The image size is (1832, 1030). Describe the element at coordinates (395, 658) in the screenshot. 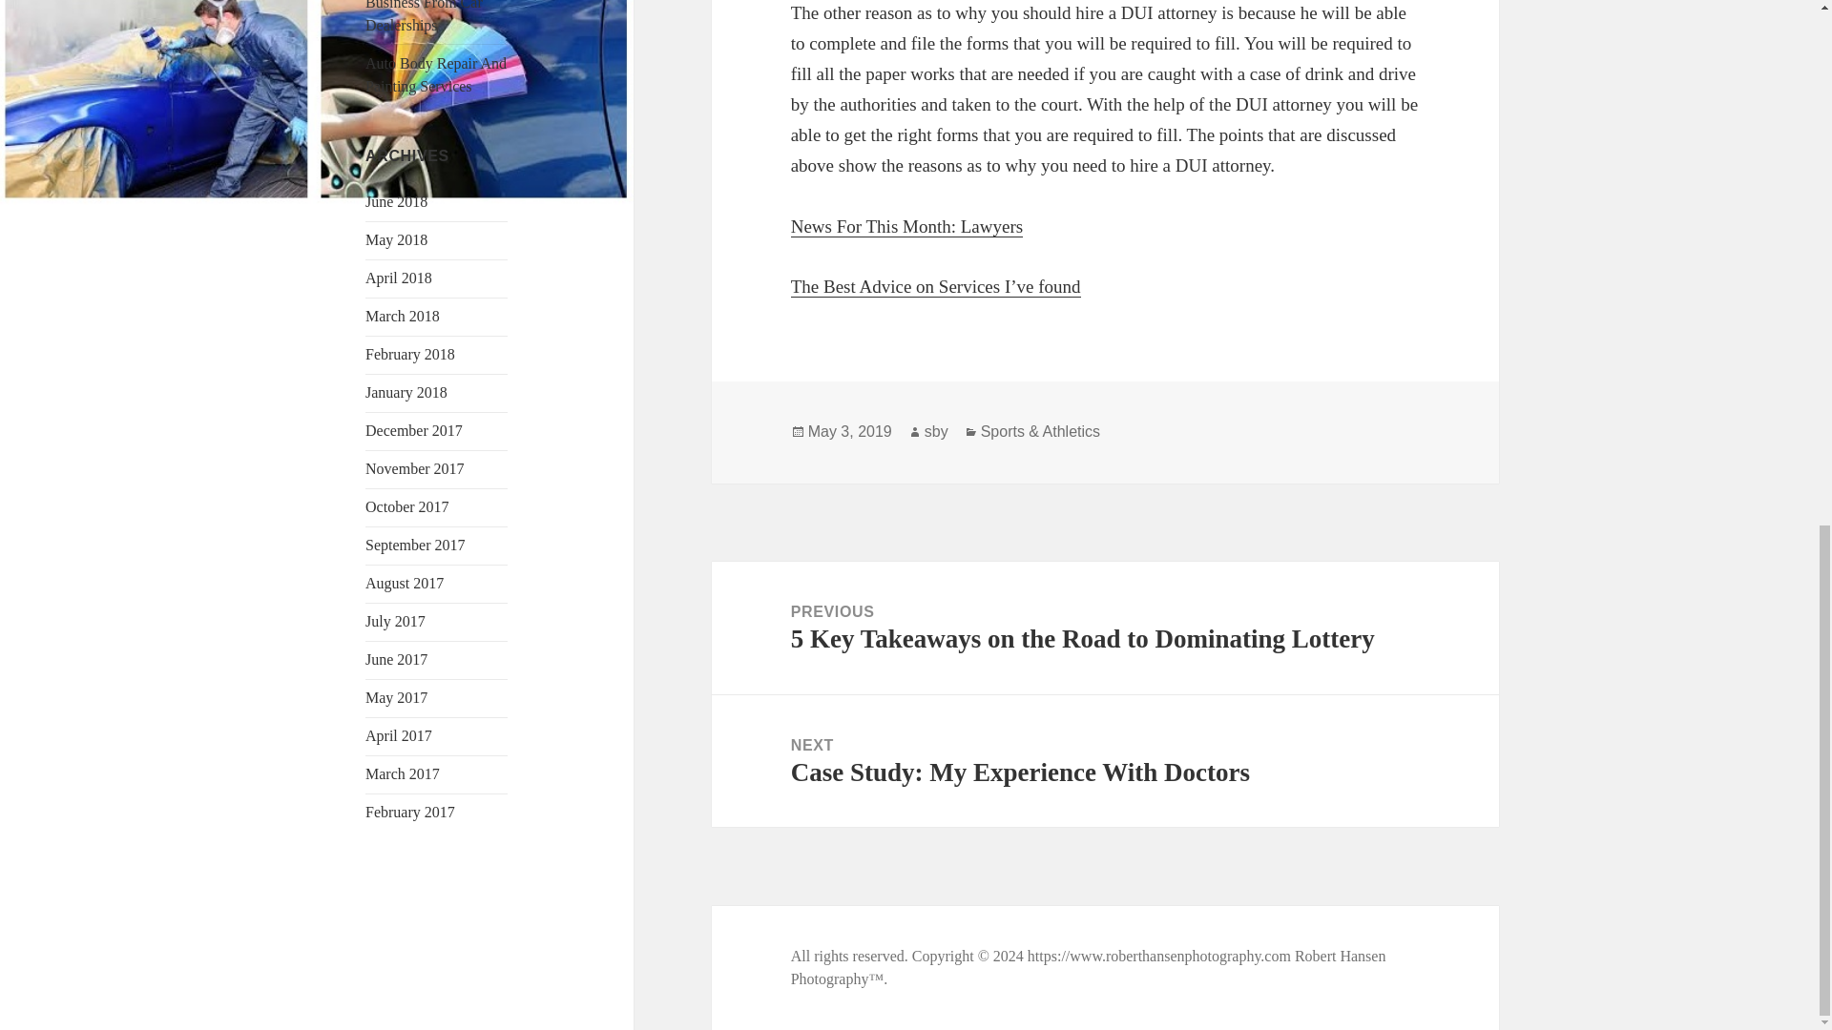

I see `June 2017` at that location.